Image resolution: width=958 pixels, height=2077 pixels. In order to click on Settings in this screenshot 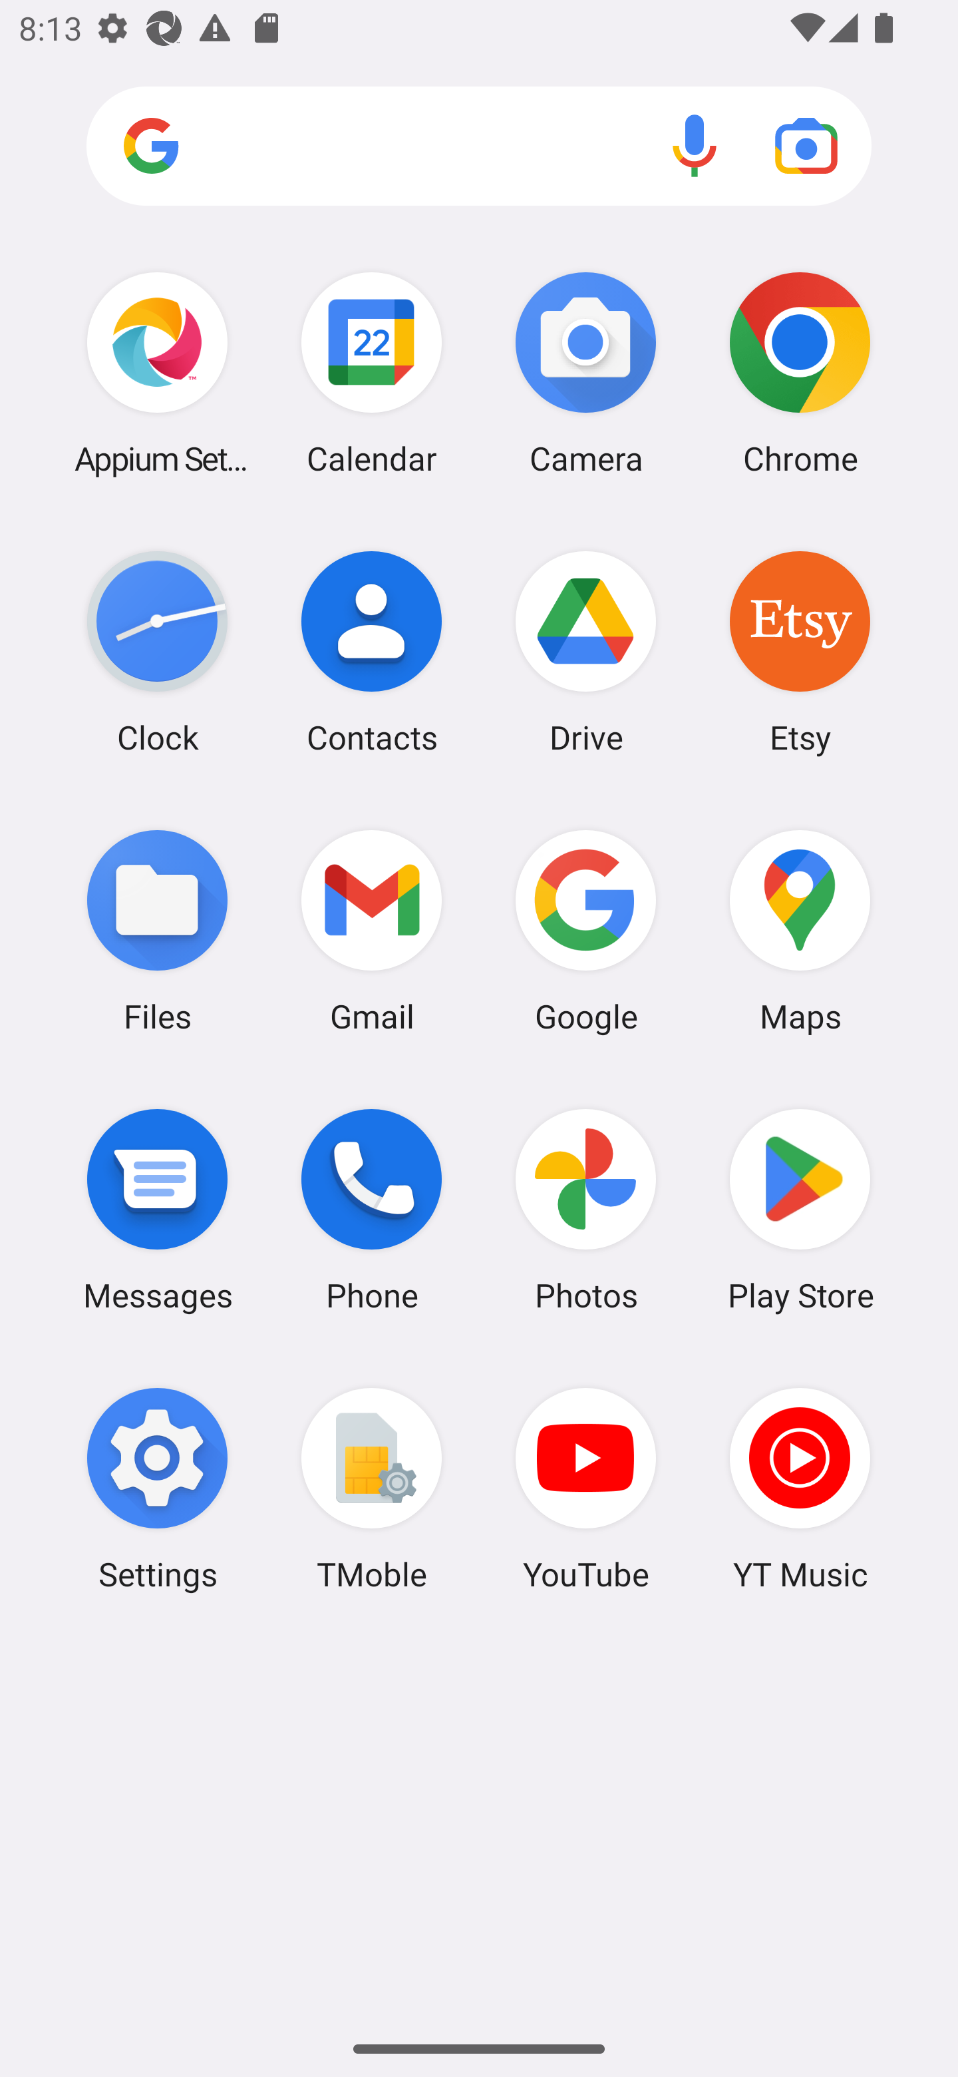, I will do `click(157, 1489)`.